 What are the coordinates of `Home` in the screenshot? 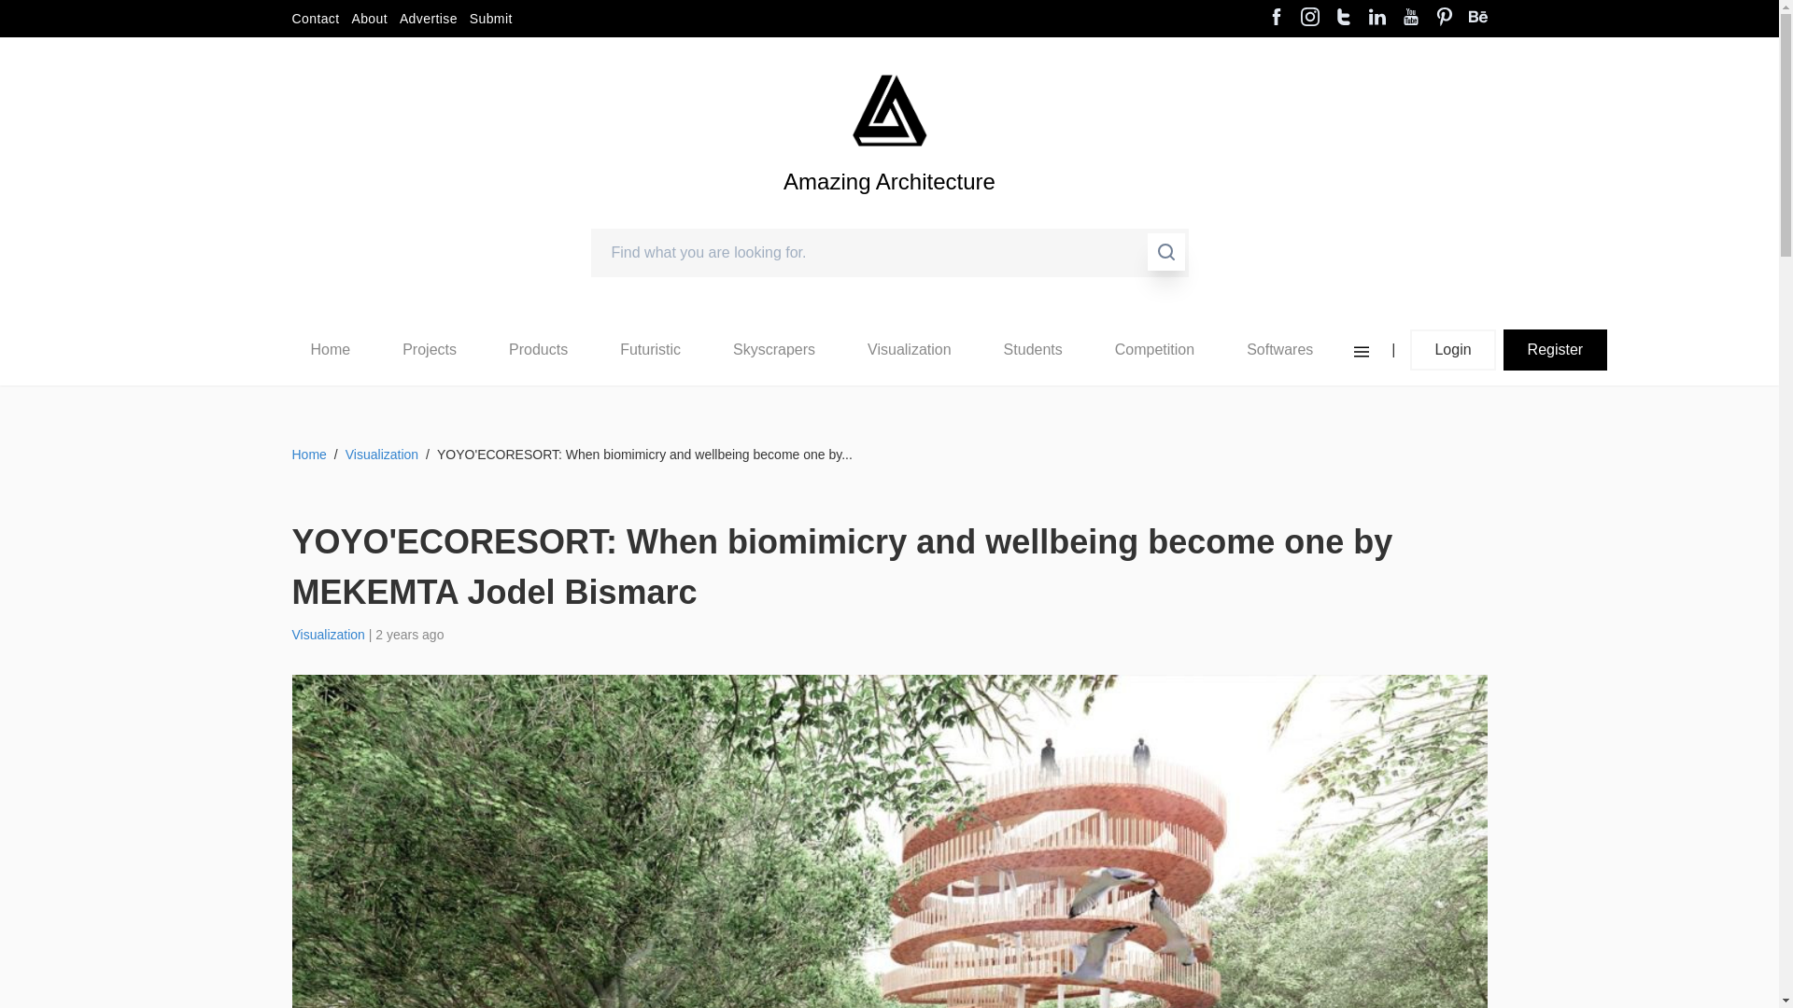 It's located at (330, 350).